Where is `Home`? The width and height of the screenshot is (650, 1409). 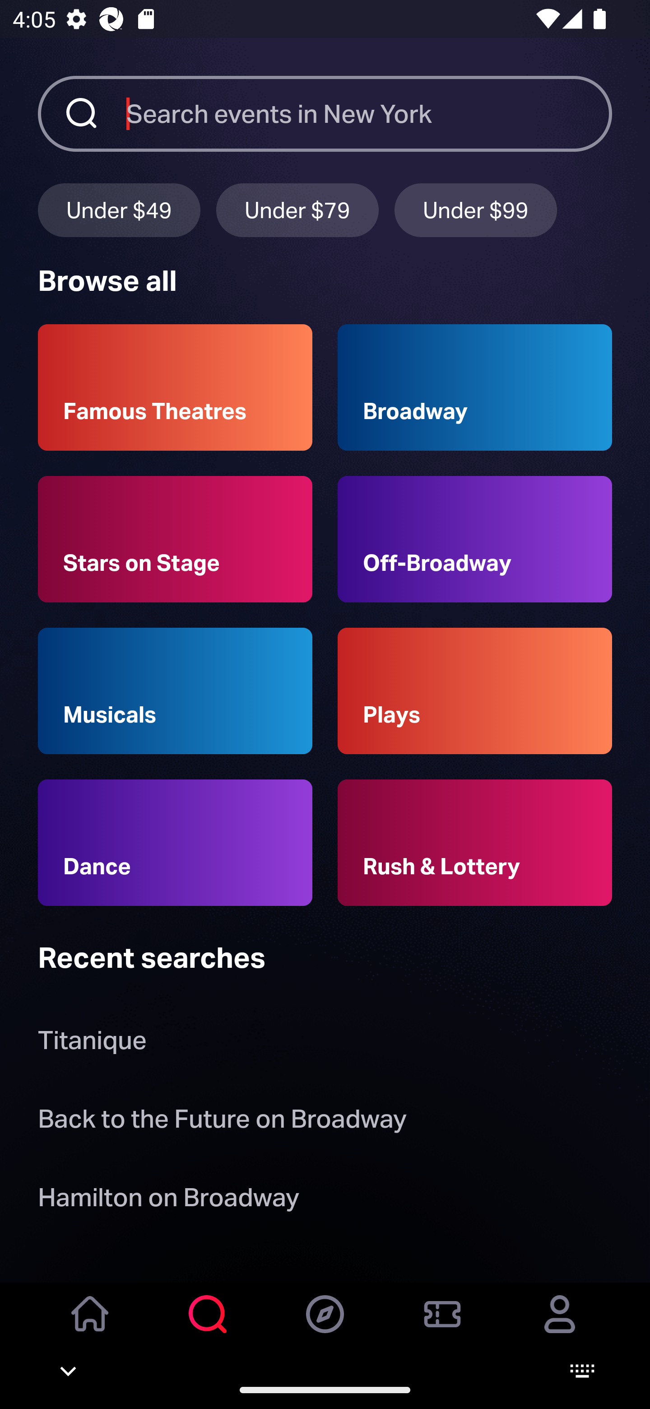
Home is located at coordinates (90, 1326).